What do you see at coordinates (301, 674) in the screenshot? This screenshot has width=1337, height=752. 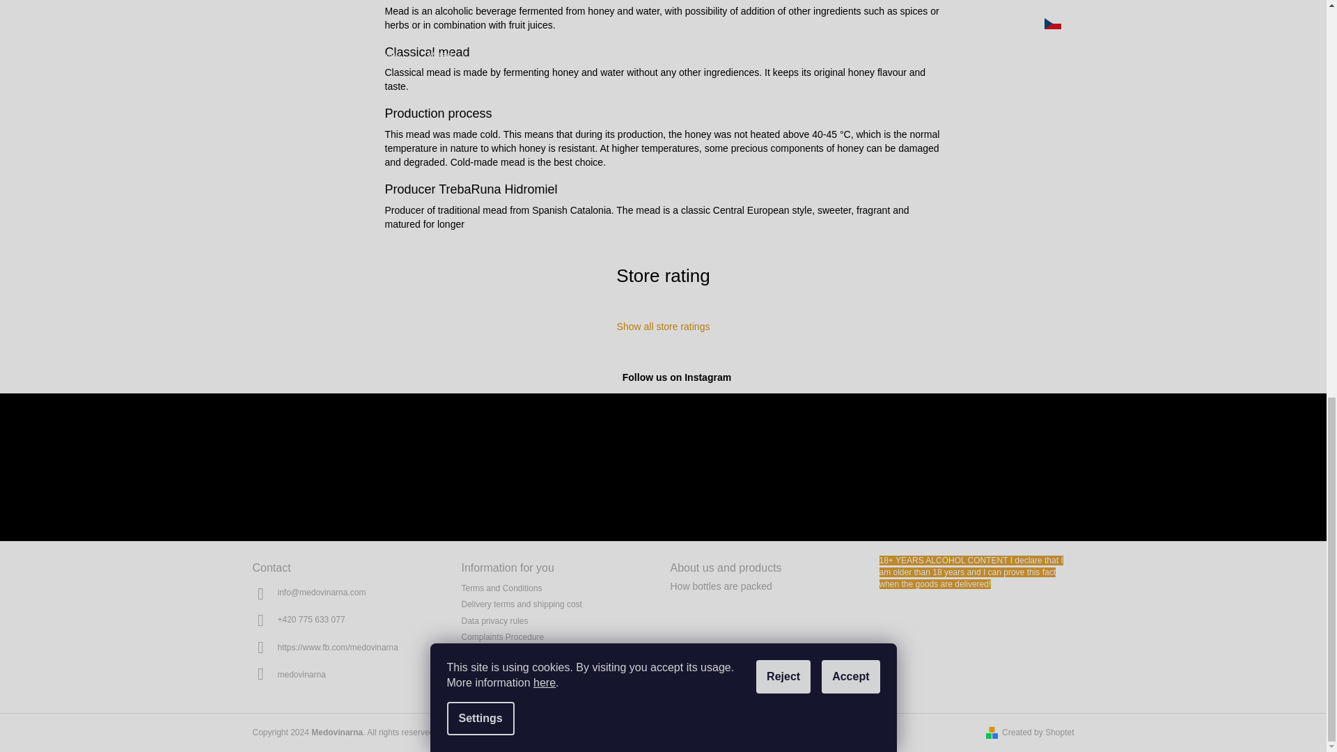 I see `Instagram` at bounding box center [301, 674].